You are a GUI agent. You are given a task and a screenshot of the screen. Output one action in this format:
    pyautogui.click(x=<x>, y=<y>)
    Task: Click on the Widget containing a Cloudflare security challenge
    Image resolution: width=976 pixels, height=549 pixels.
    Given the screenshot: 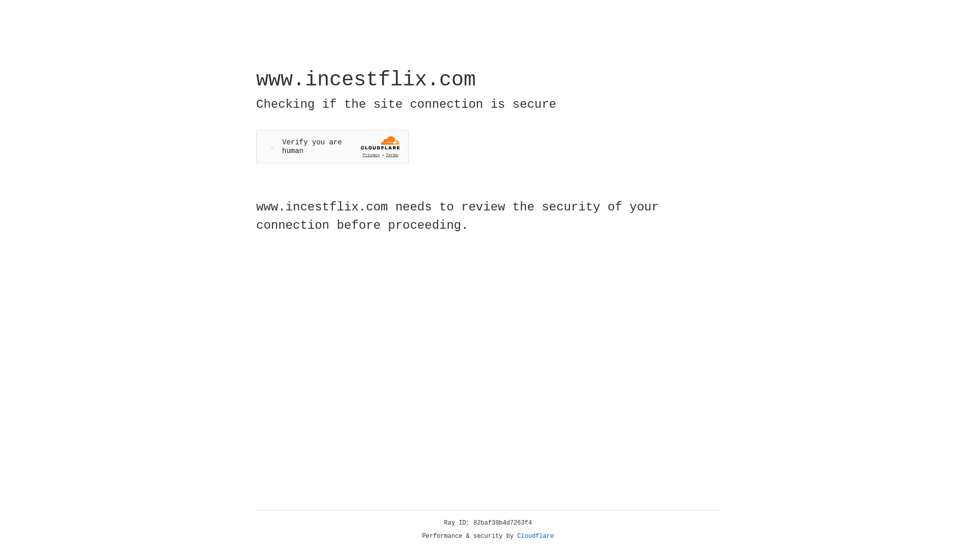 What is the action you would take?
    pyautogui.click(x=332, y=146)
    